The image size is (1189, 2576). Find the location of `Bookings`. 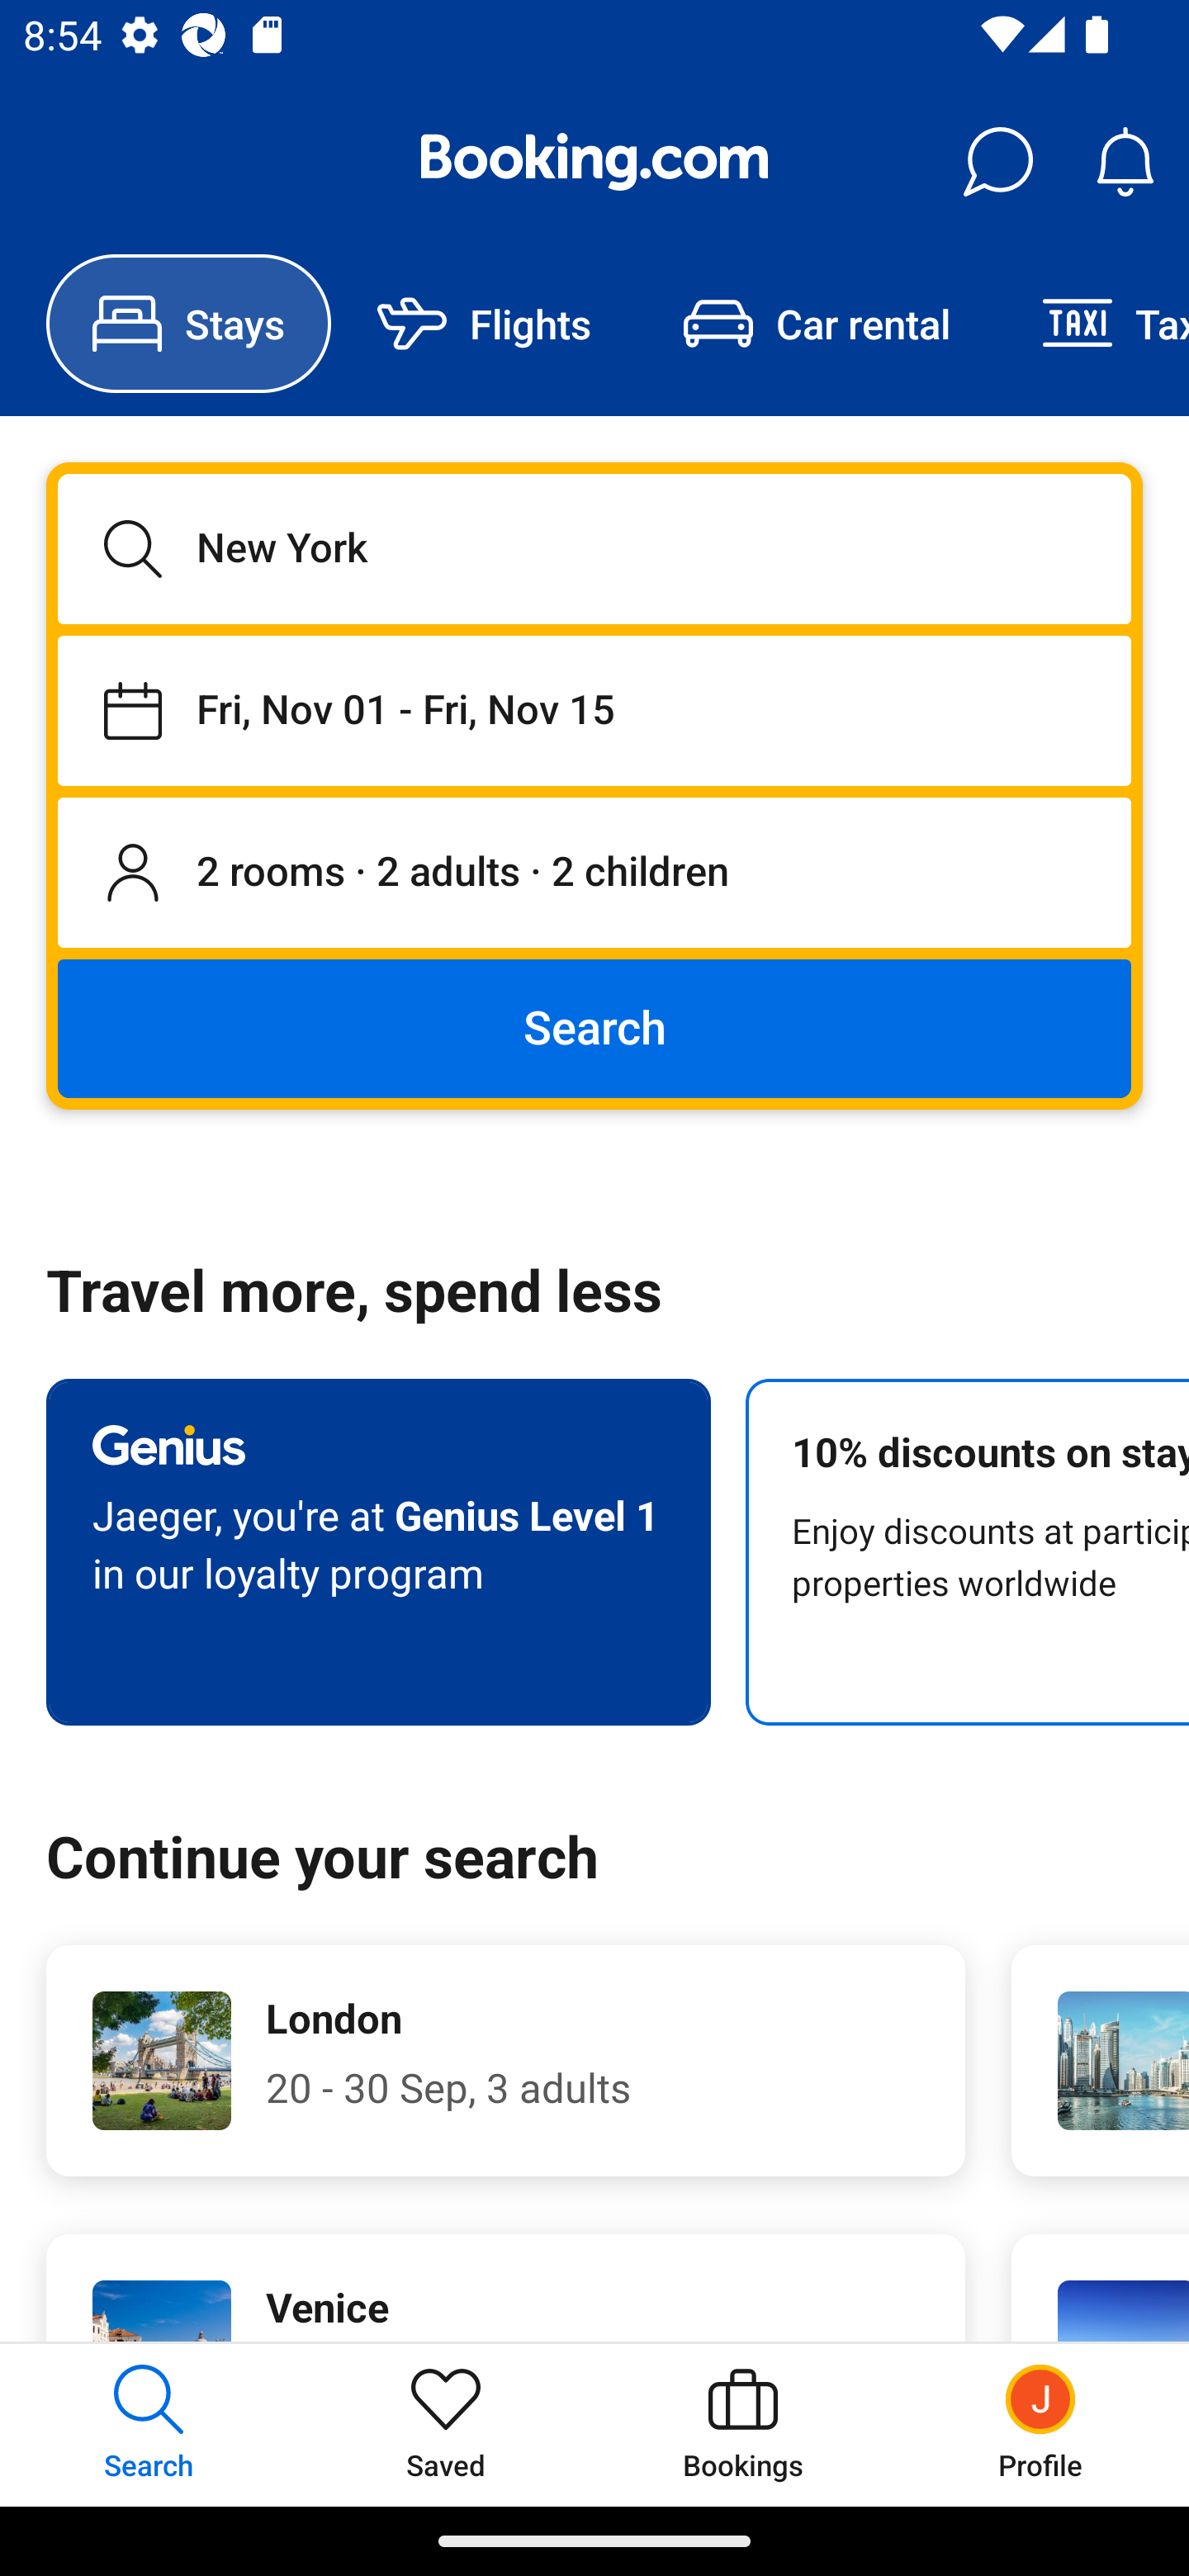

Bookings is located at coordinates (743, 2424).